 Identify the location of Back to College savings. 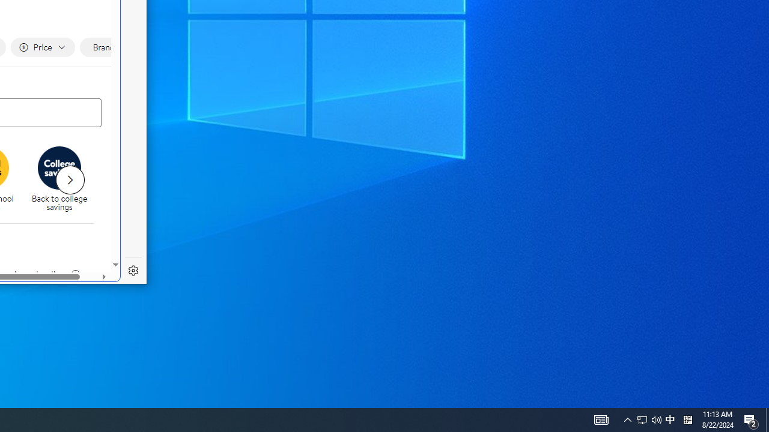
(642, 420).